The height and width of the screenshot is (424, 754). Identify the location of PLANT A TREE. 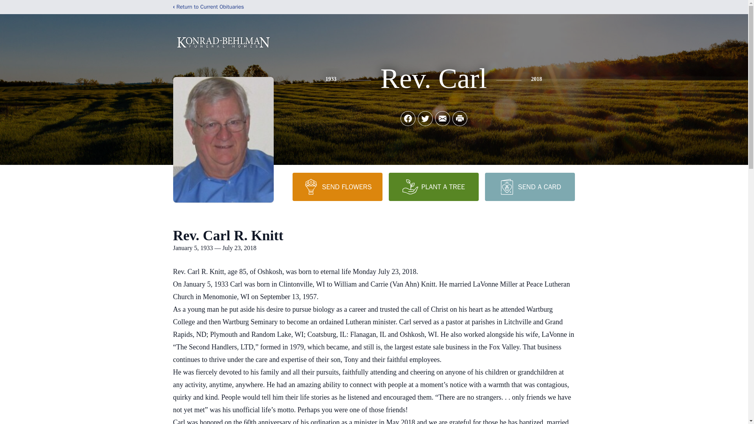
(434, 186).